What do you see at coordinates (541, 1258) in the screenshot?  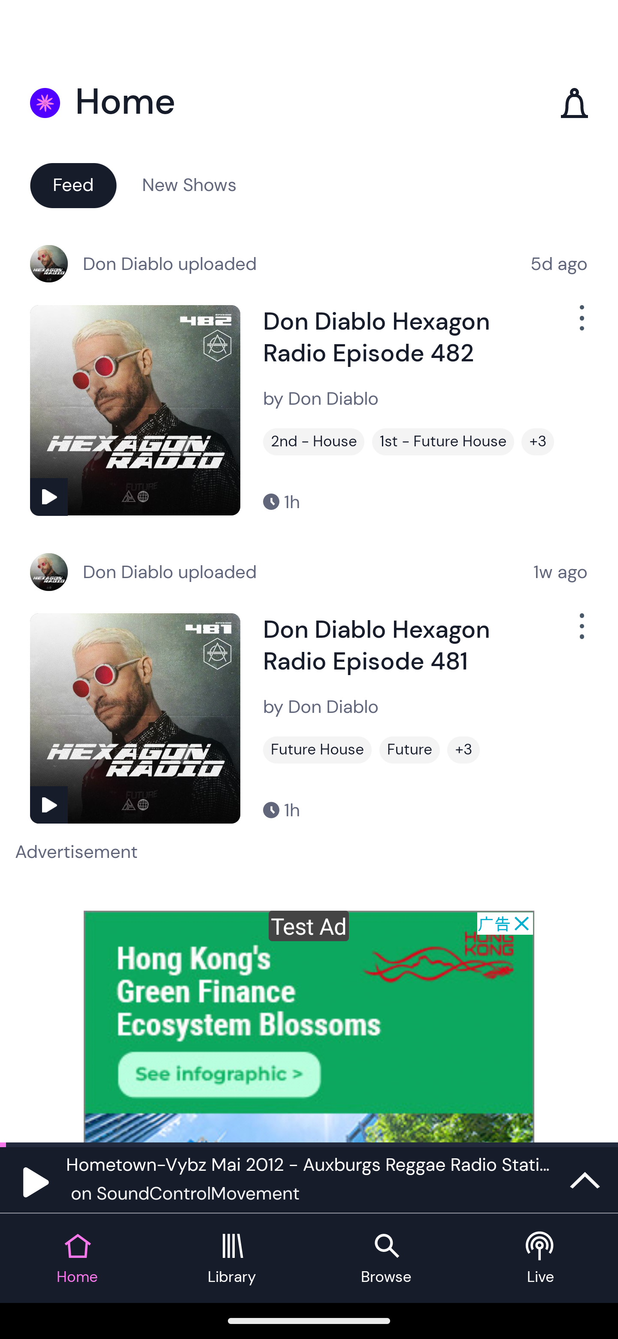 I see `Live tab Live` at bounding box center [541, 1258].